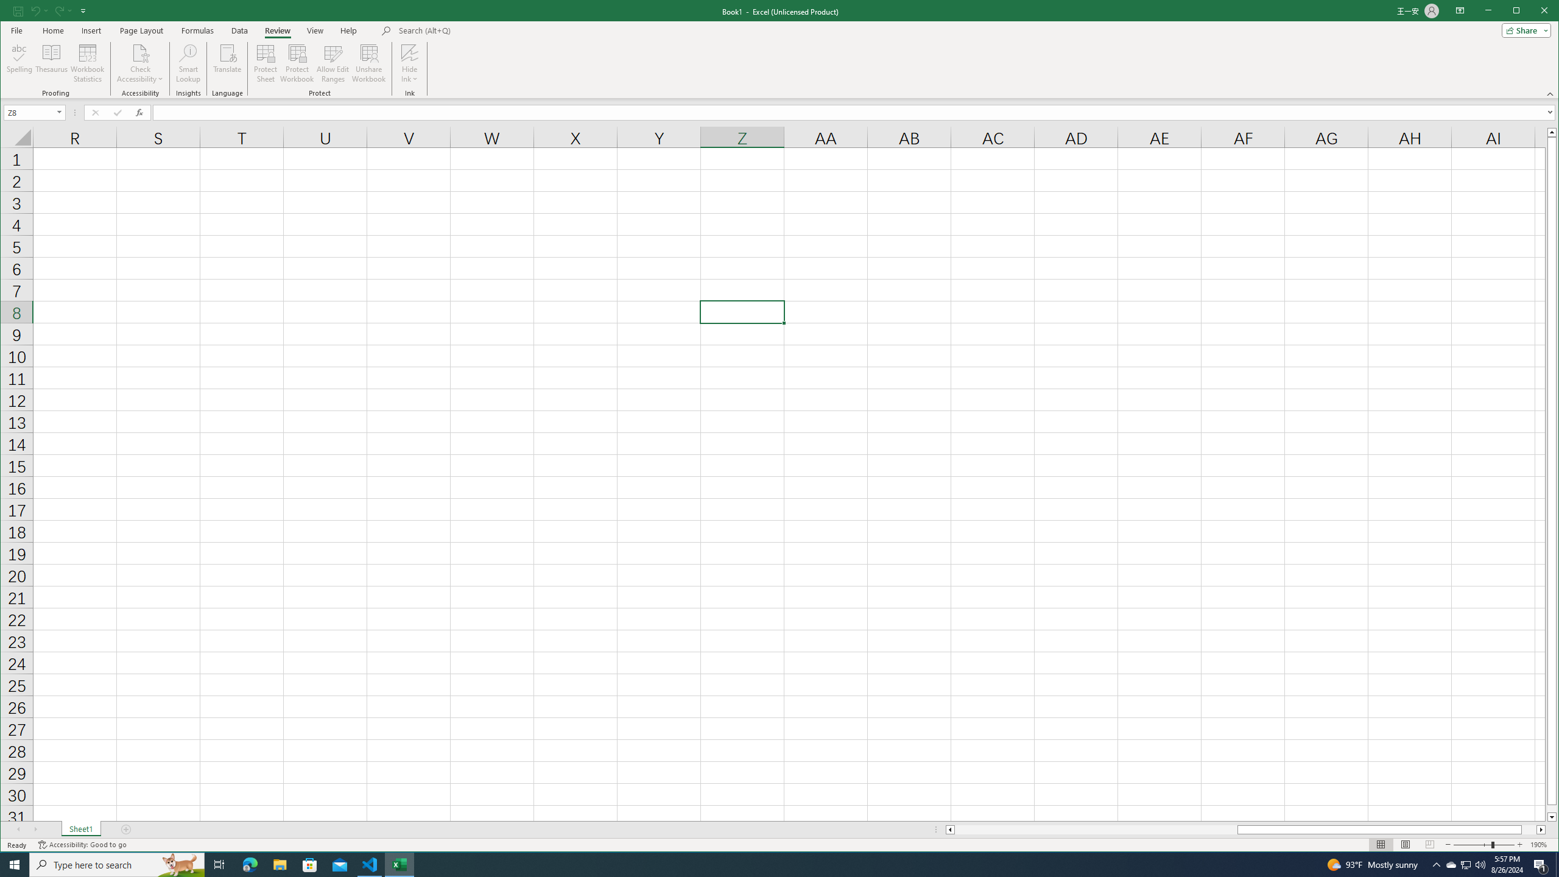  I want to click on Task View, so click(219, 865).